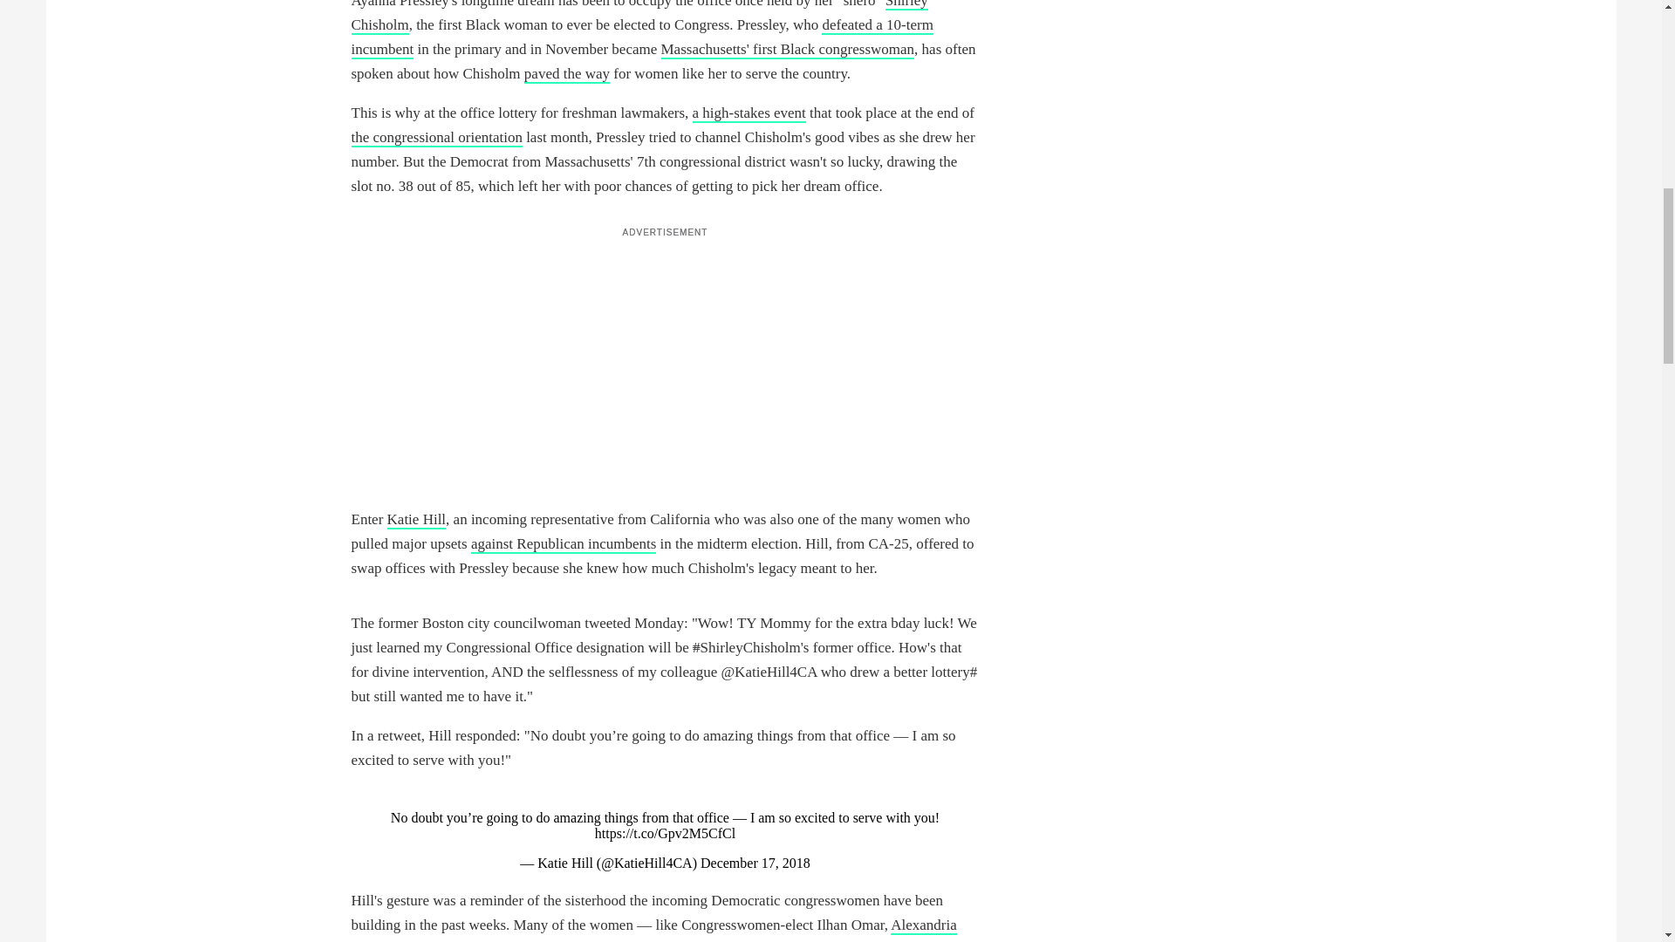  What do you see at coordinates (653, 929) in the screenshot?
I see `Alexandria Ocasio-Cortez` at bounding box center [653, 929].